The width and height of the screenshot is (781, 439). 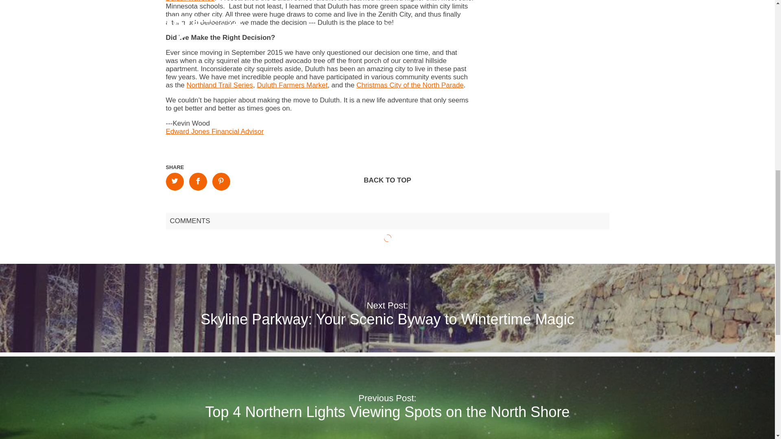 I want to click on Duluth Farmers Market, so click(x=292, y=85).